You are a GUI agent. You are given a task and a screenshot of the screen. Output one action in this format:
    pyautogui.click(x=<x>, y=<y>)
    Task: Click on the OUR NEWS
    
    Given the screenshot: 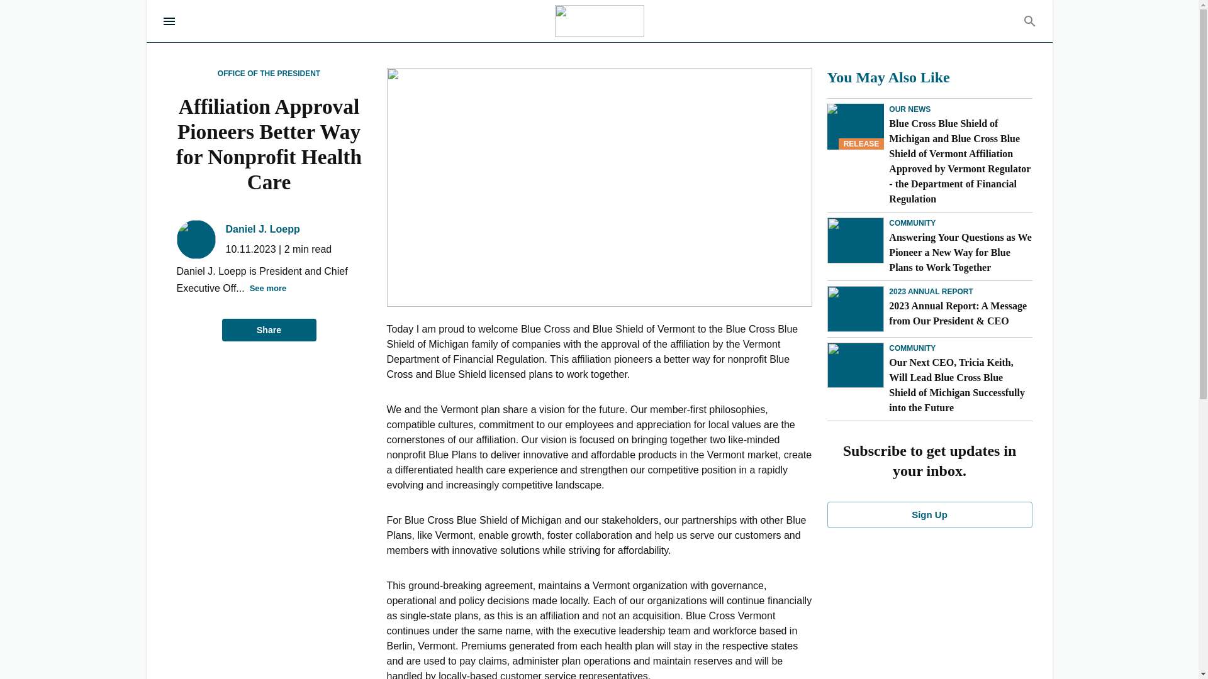 What is the action you would take?
    pyautogui.click(x=910, y=109)
    